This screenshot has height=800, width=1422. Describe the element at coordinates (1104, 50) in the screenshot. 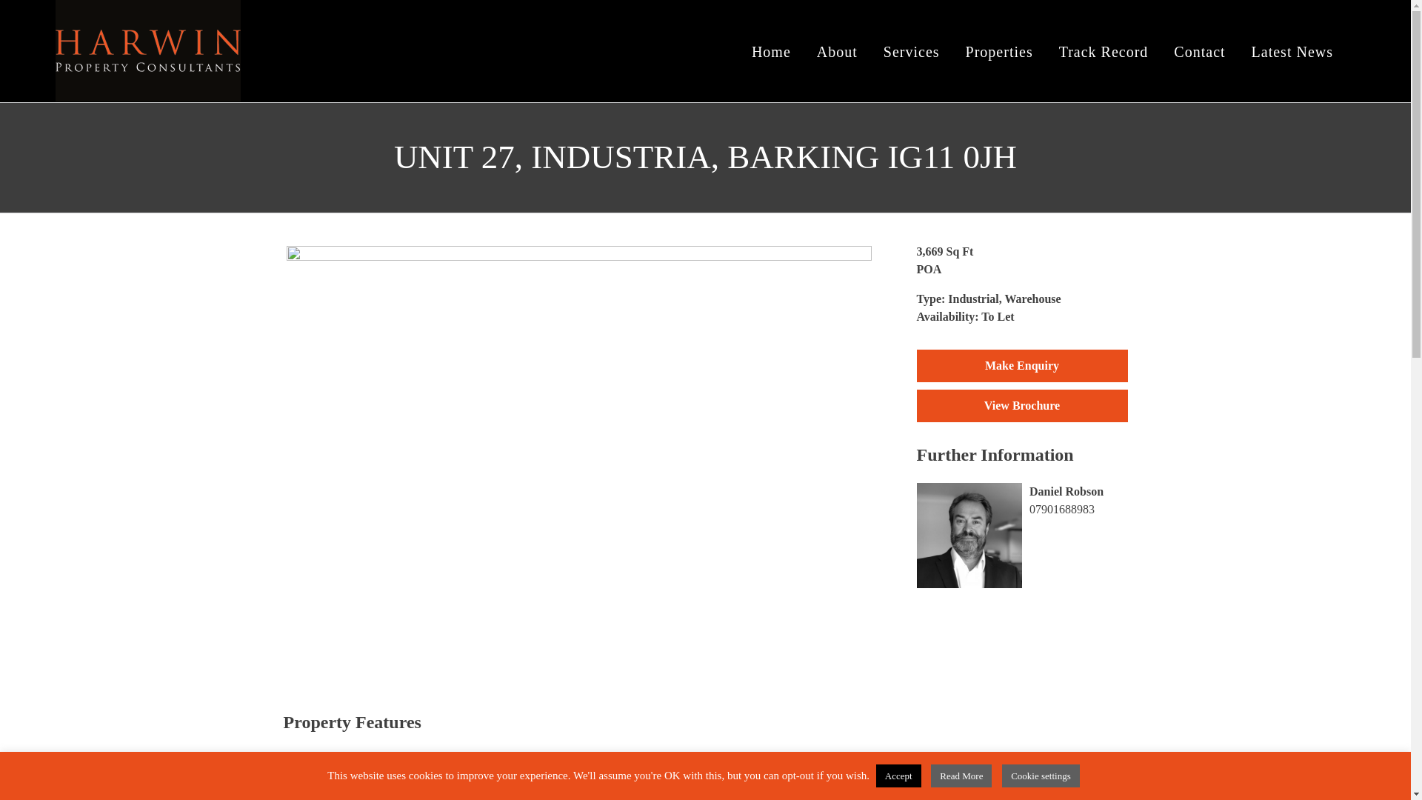

I see `Track Record` at that location.